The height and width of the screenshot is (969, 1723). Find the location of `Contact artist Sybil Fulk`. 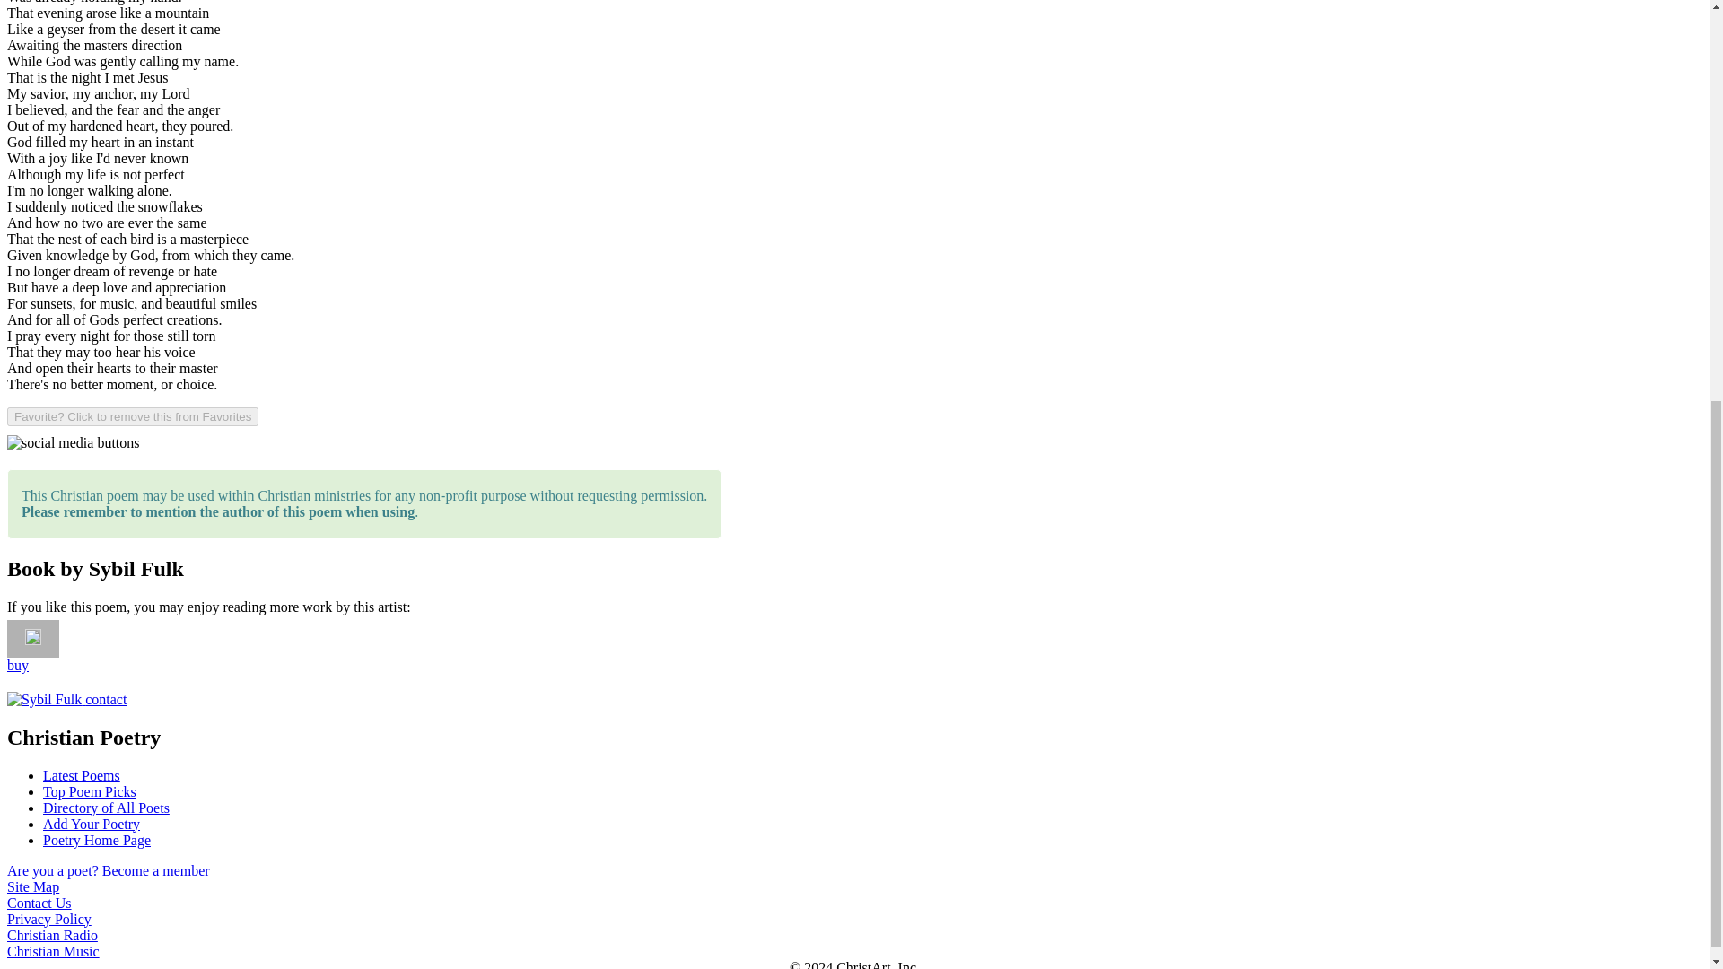

Contact artist Sybil Fulk is located at coordinates (43, 700).